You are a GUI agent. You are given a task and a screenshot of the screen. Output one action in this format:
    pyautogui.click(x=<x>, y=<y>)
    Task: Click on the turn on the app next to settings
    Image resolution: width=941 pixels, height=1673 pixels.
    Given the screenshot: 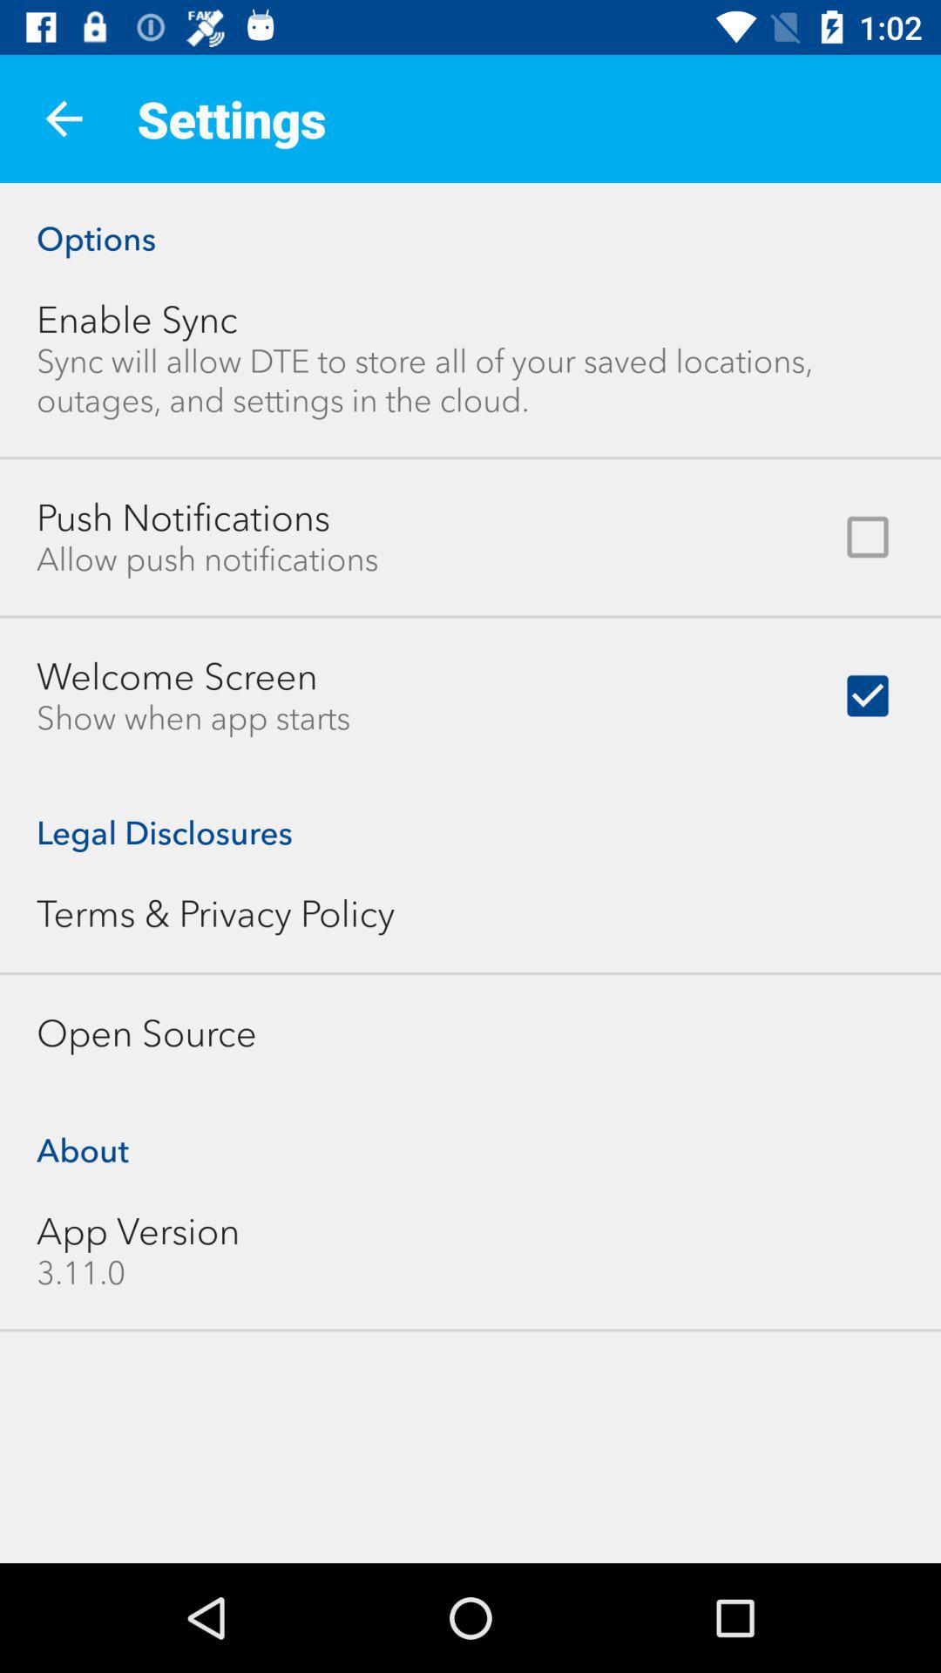 What is the action you would take?
    pyautogui.click(x=64, y=119)
    